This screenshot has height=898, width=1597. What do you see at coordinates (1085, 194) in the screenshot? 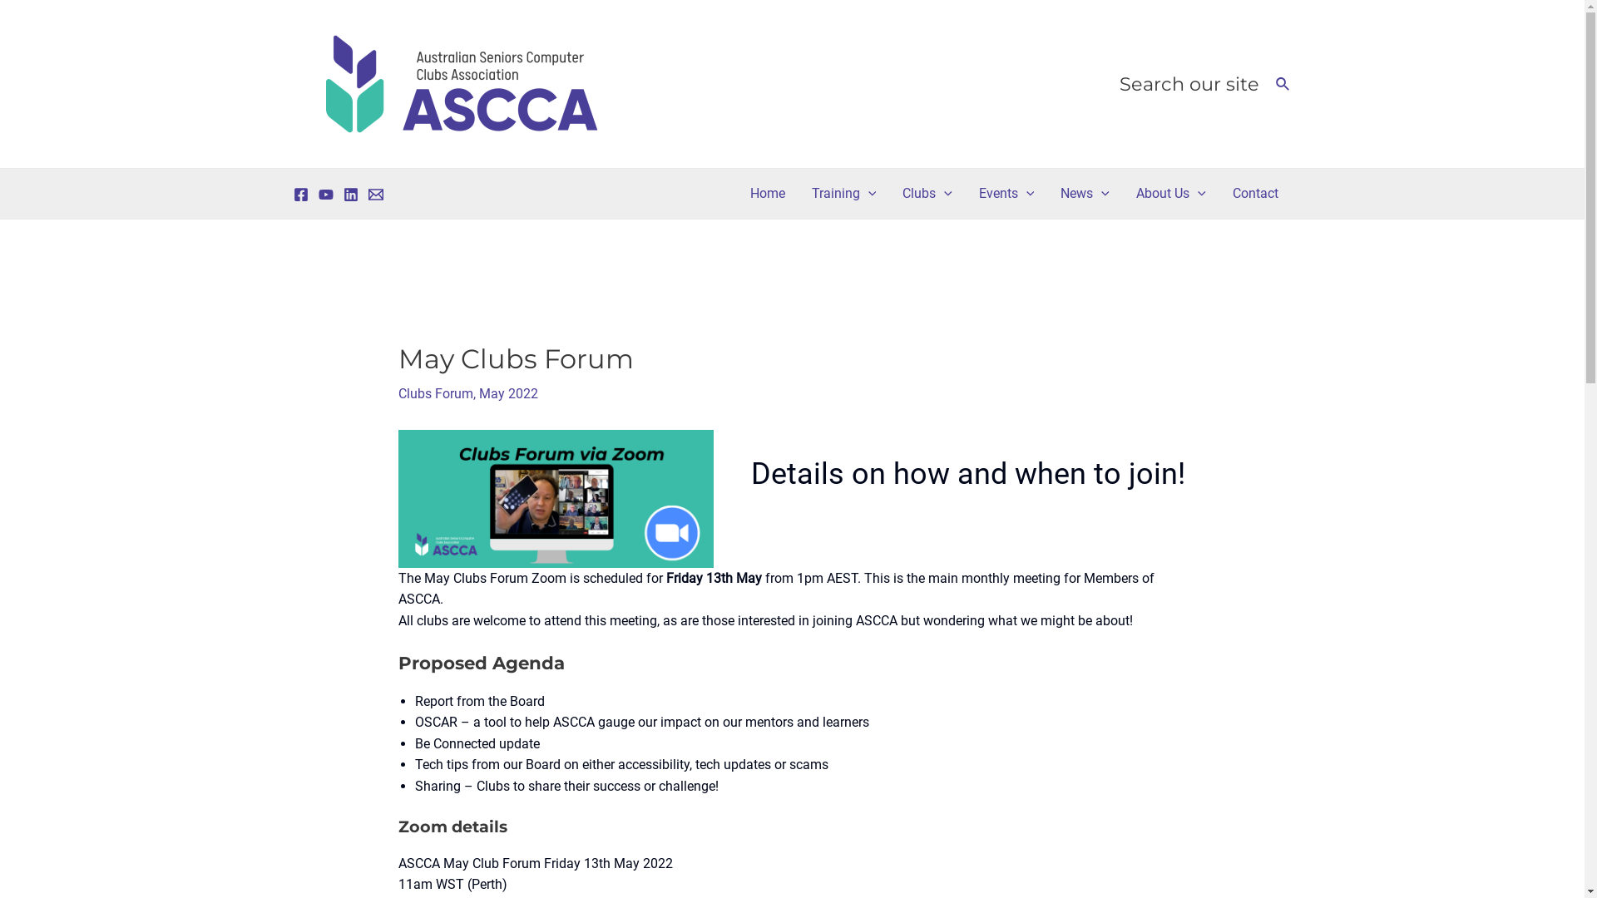
I see `News` at bounding box center [1085, 194].